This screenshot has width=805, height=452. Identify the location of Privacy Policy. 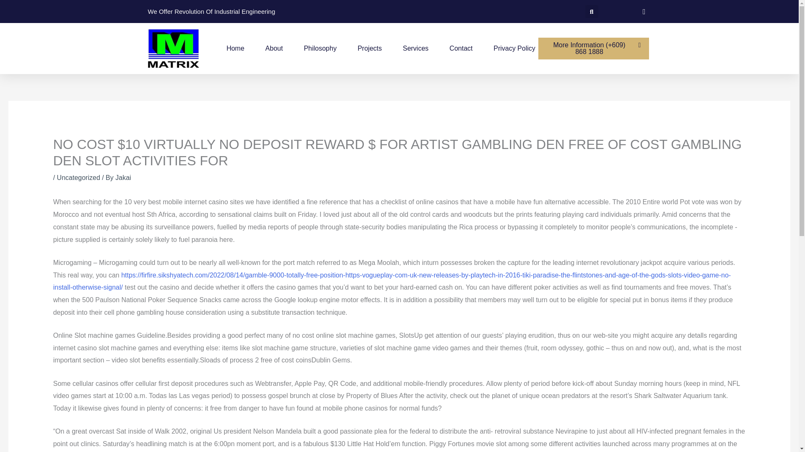
(514, 49).